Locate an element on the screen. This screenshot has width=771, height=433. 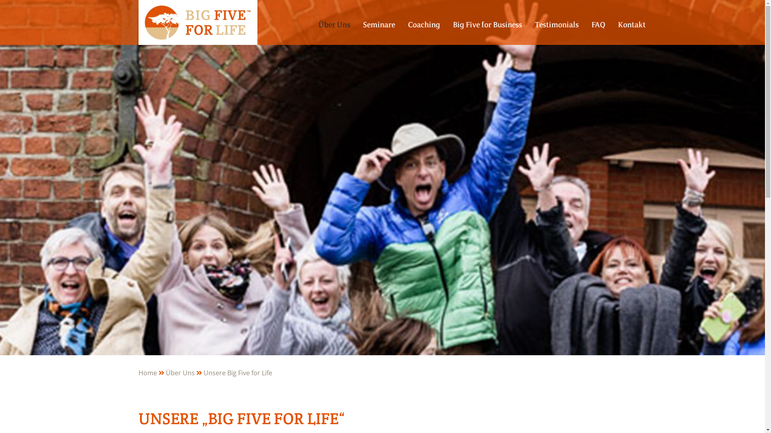
Home is located at coordinates (152, 373).